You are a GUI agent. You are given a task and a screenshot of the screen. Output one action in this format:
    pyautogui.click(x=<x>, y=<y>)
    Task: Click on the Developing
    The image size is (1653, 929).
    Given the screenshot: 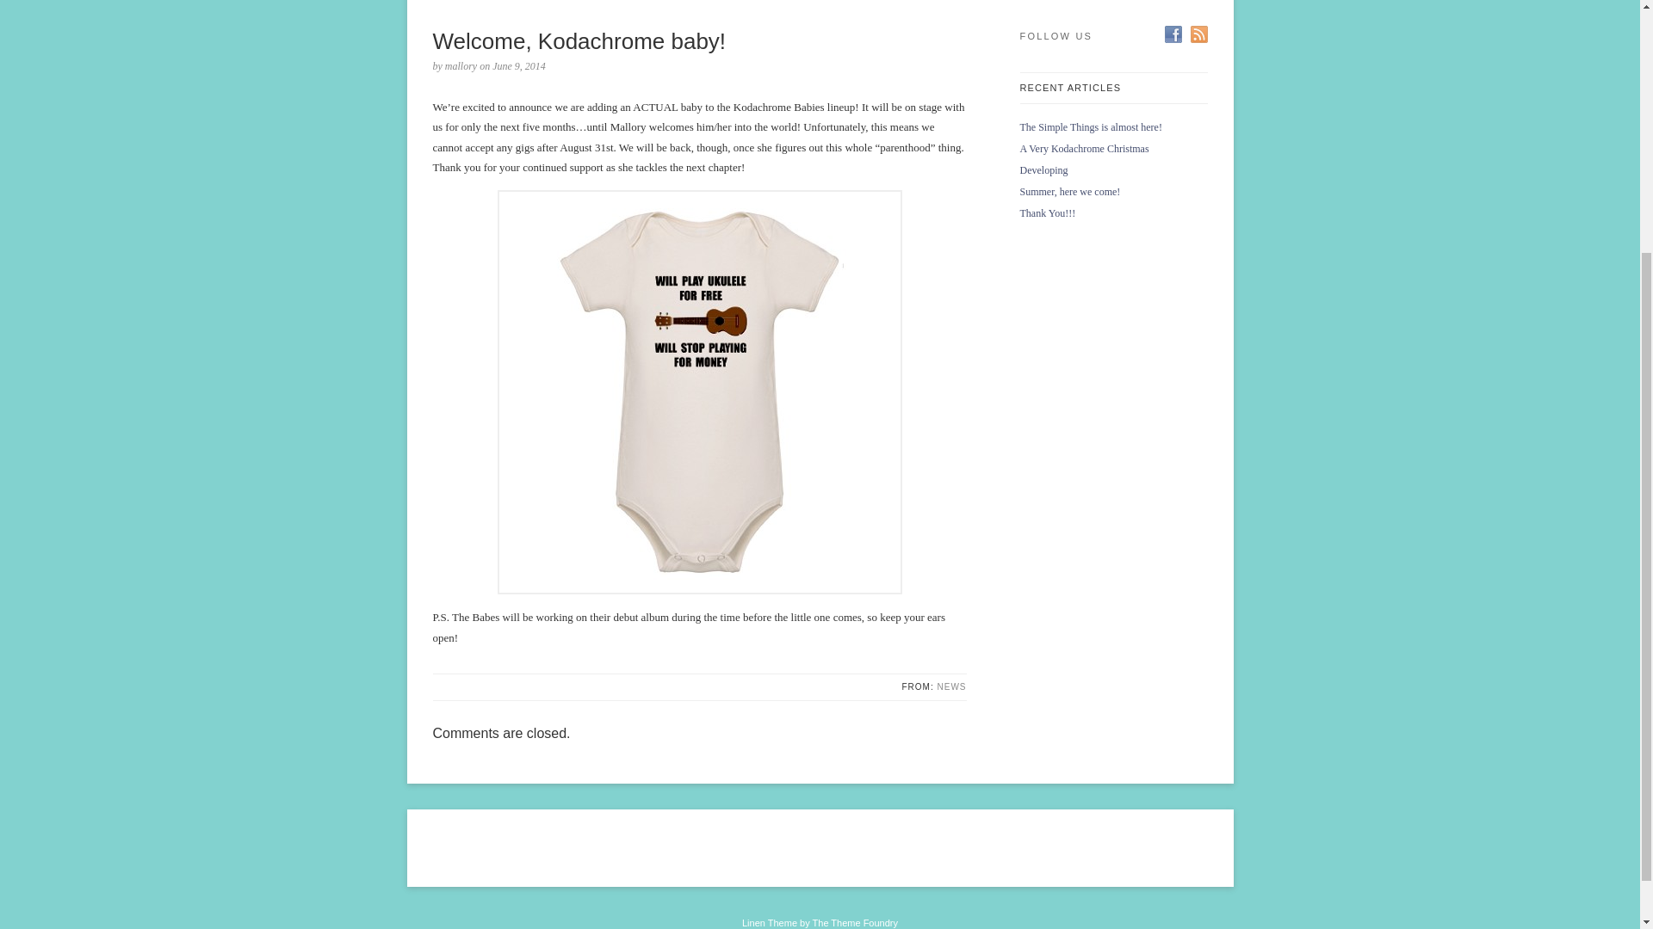 What is the action you would take?
    pyautogui.click(x=1043, y=170)
    